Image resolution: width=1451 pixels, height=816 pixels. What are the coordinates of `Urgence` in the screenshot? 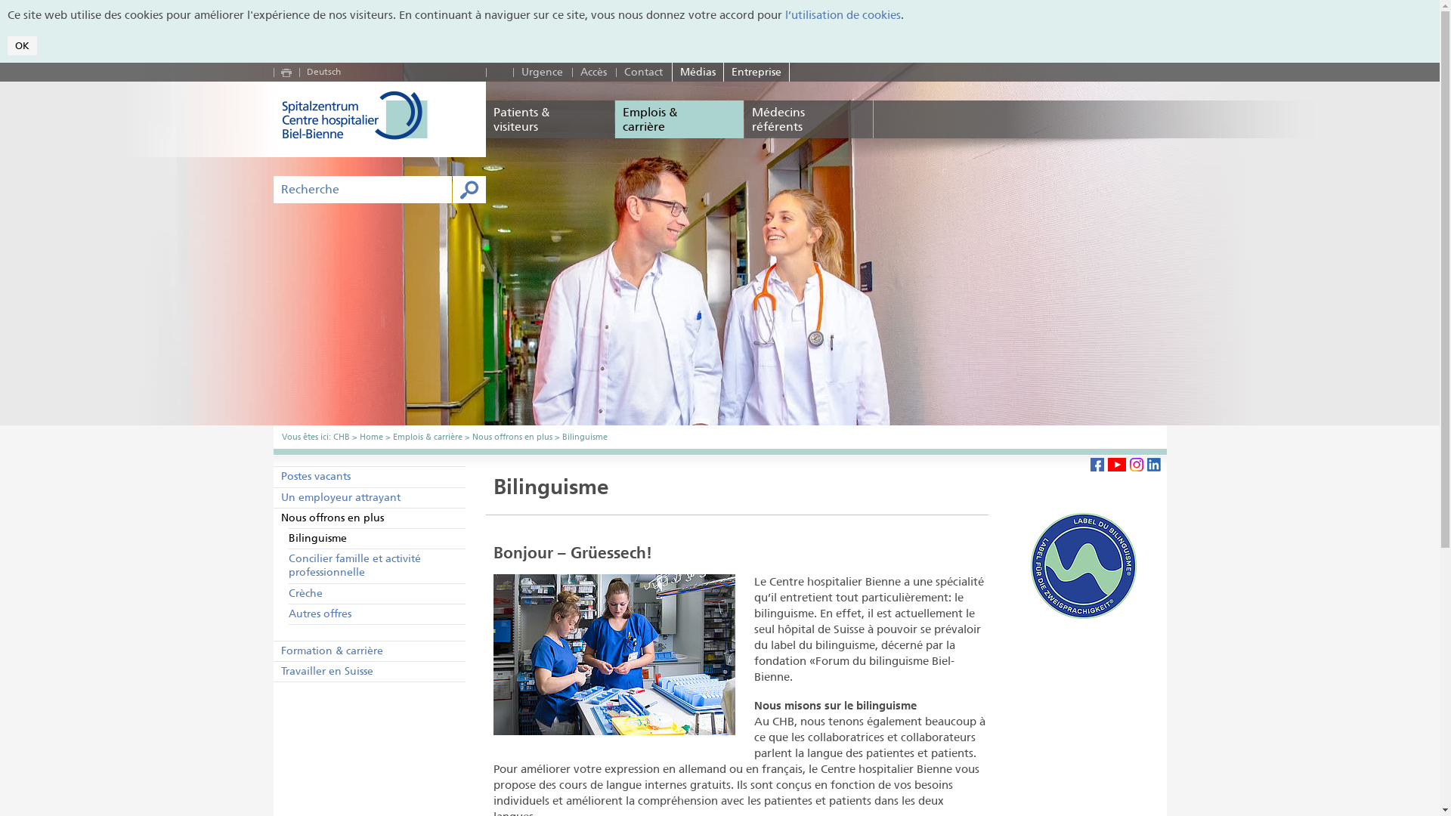 It's located at (543, 73).